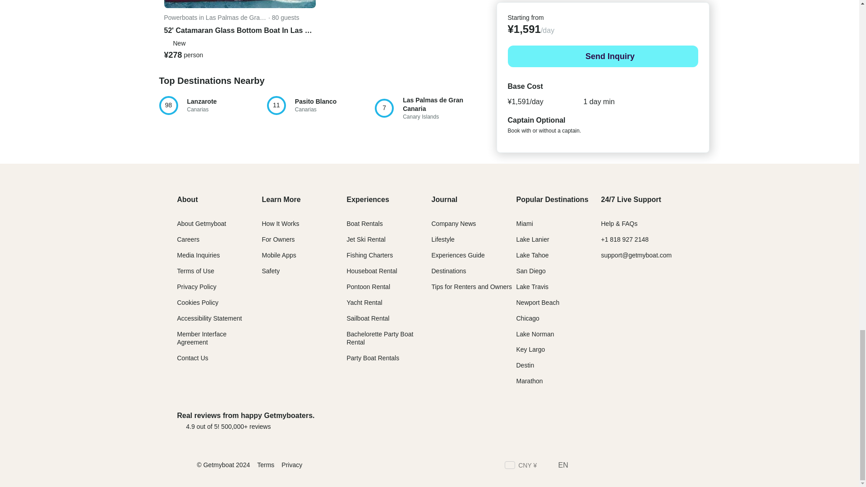 This screenshot has width=866, height=487. I want to click on Twitter, so click(596, 466).